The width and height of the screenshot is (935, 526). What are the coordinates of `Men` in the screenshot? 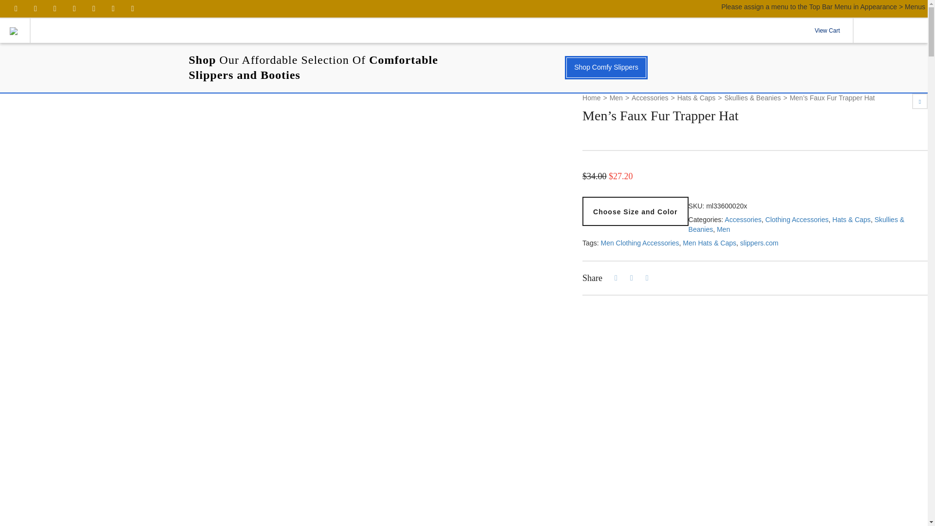 It's located at (724, 229).